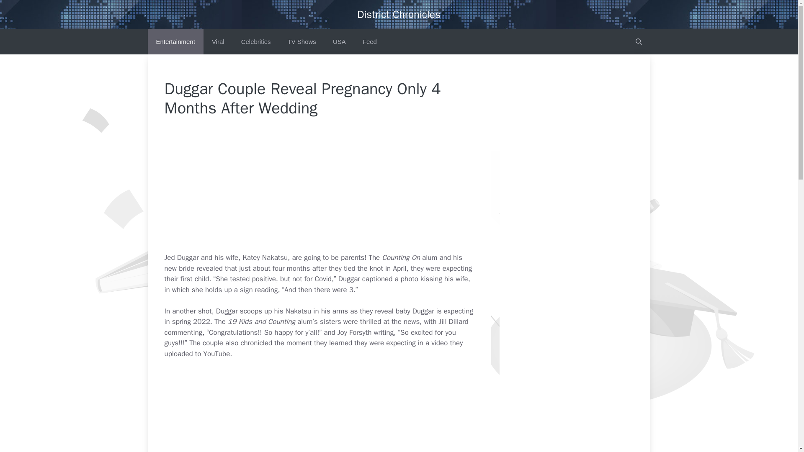 Image resolution: width=804 pixels, height=452 pixels. Describe the element at coordinates (256, 42) in the screenshot. I see `Celebrities` at that location.